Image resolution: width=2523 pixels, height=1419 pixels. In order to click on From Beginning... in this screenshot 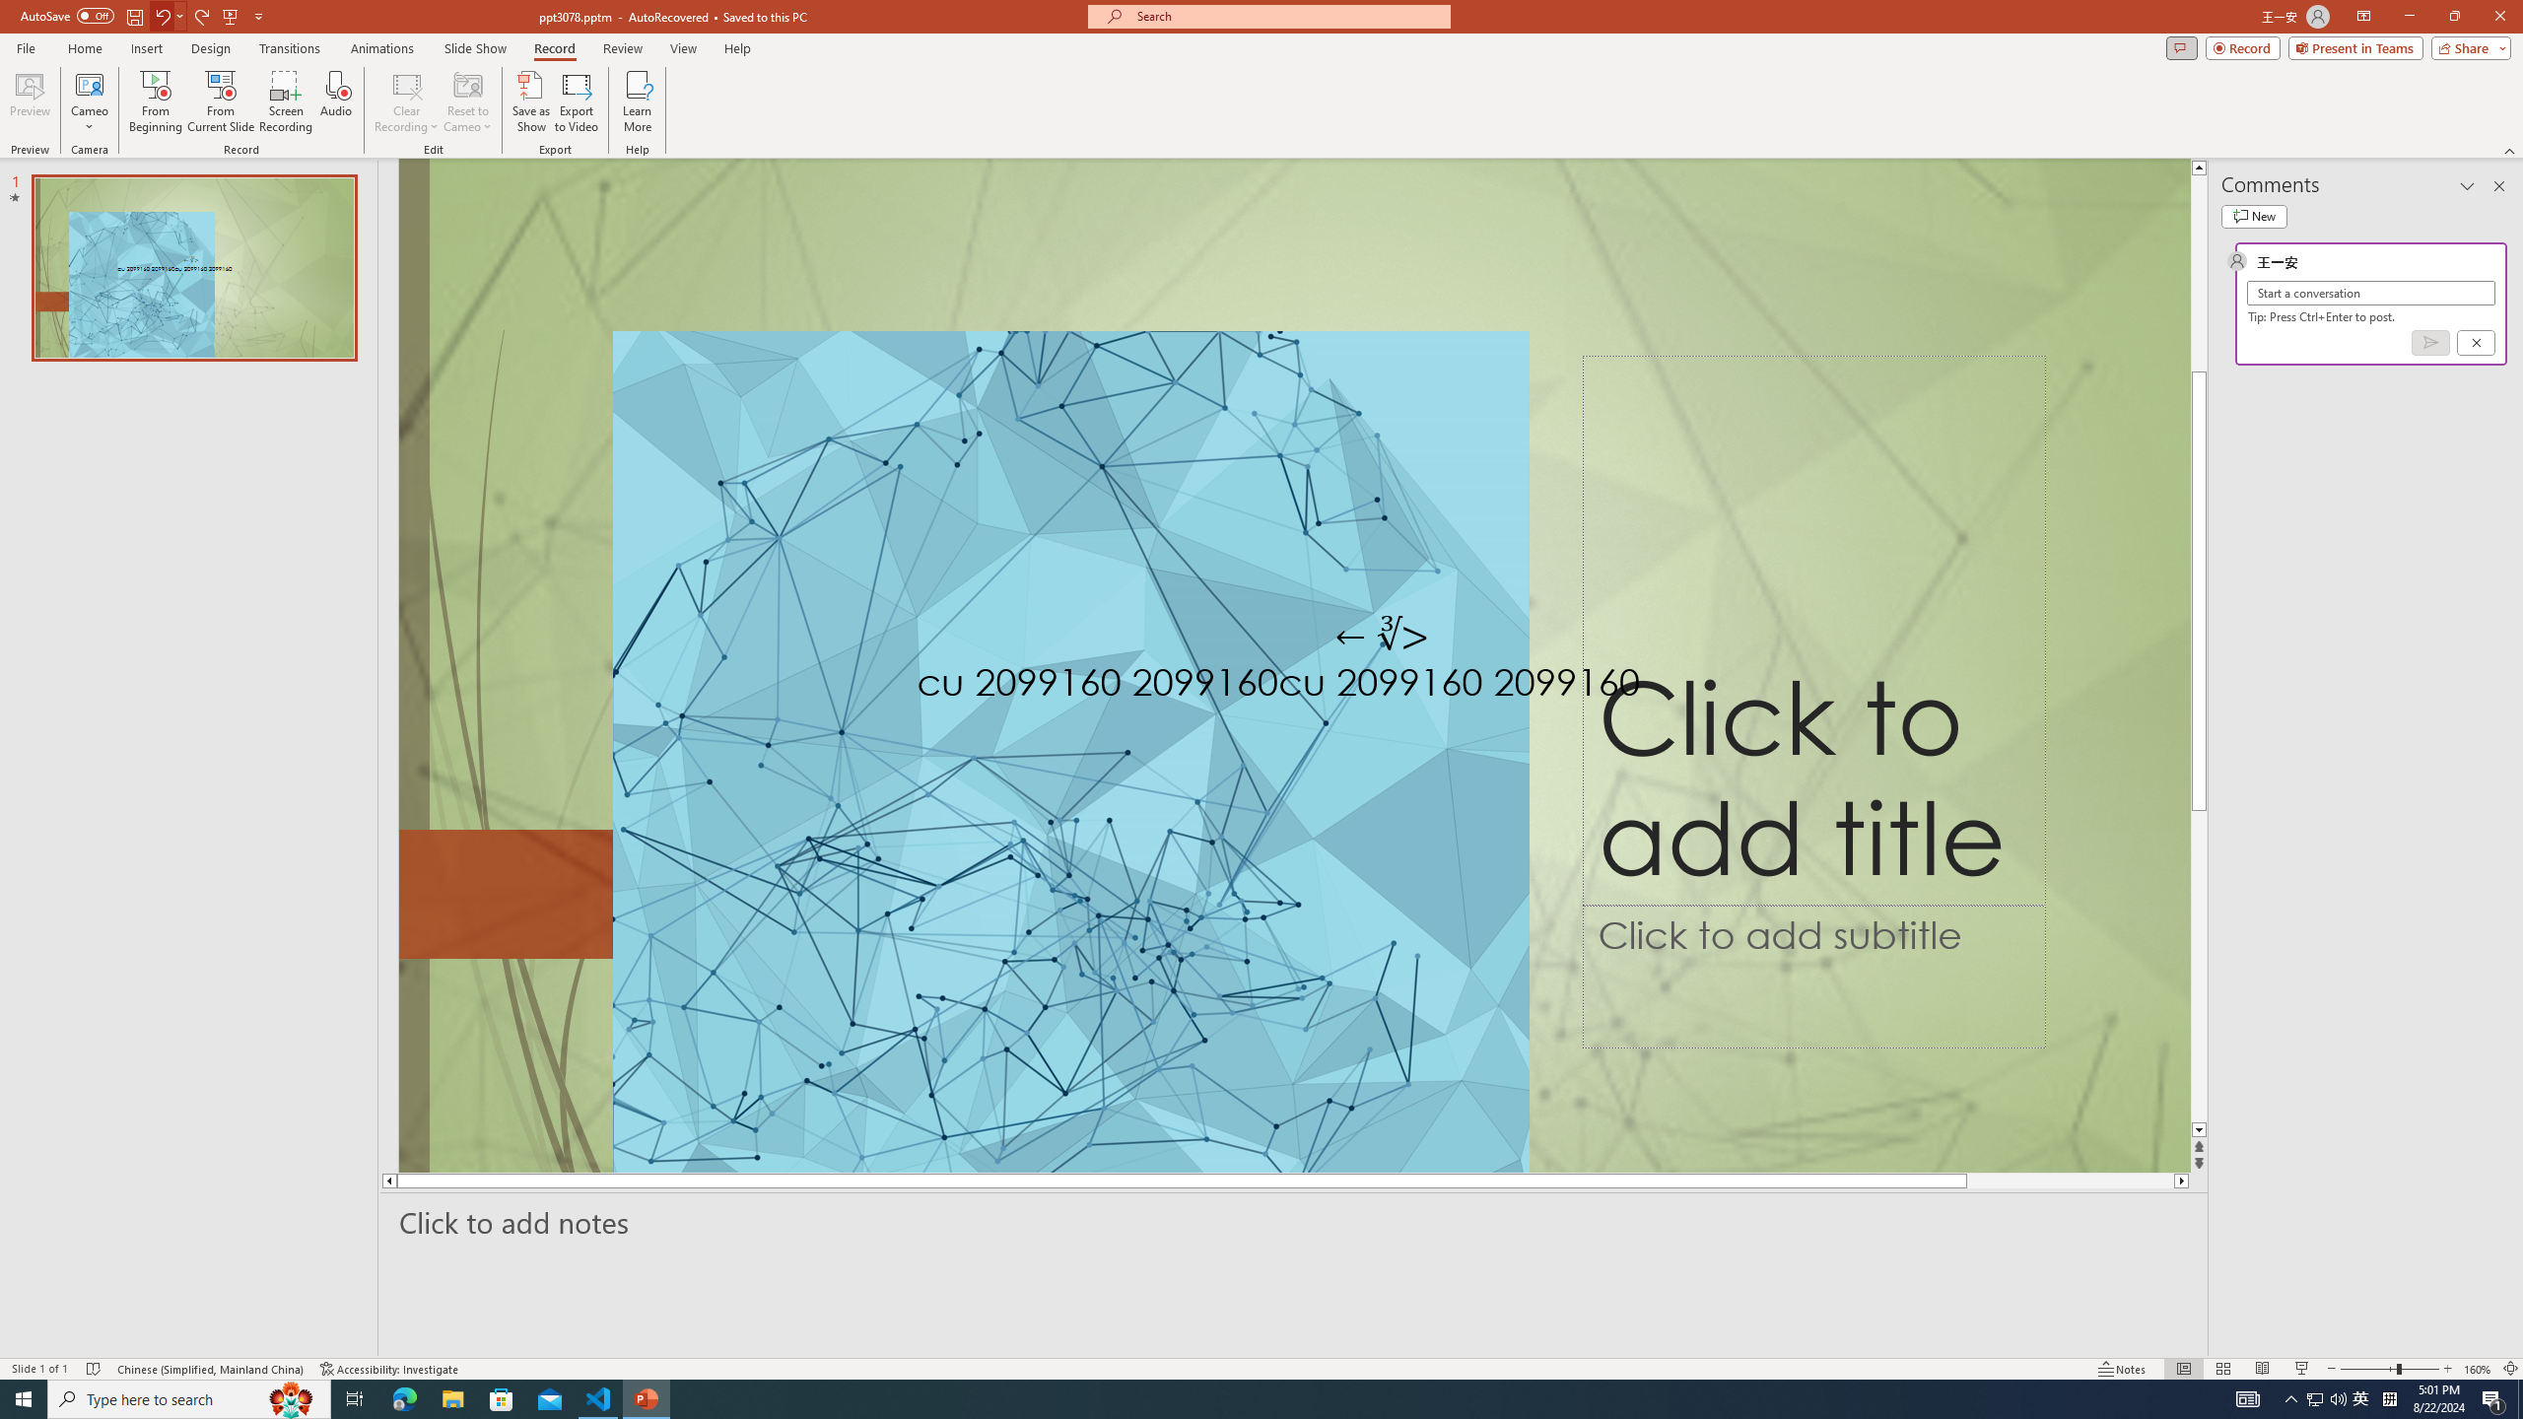, I will do `click(155, 101)`.